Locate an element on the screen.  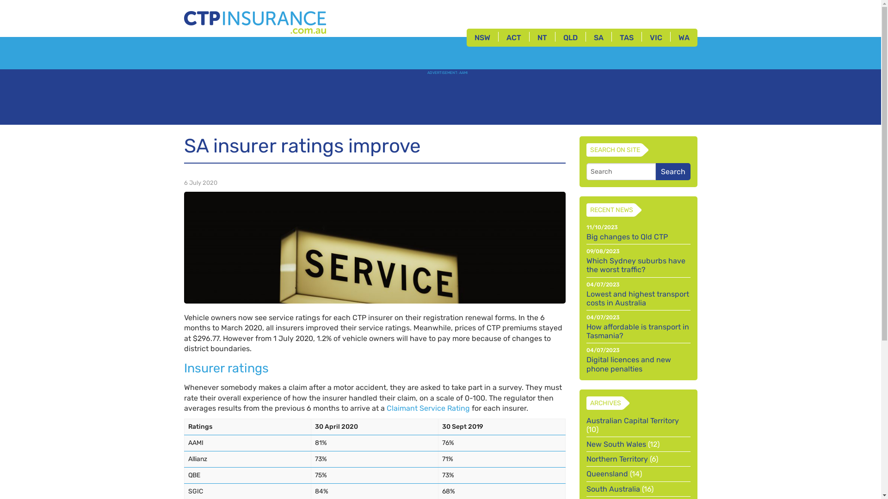
How affordable is transport in Tasmania? is located at coordinates (638, 331).